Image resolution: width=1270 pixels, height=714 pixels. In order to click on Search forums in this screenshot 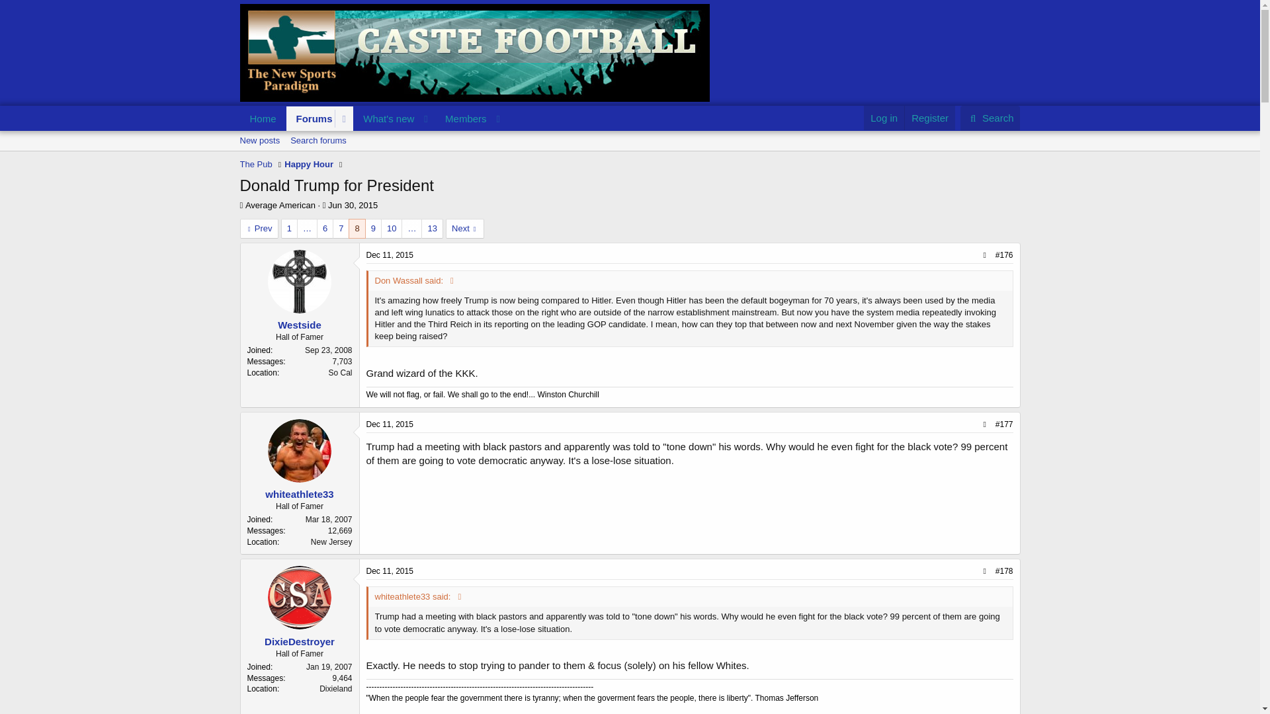, I will do `click(317, 140)`.